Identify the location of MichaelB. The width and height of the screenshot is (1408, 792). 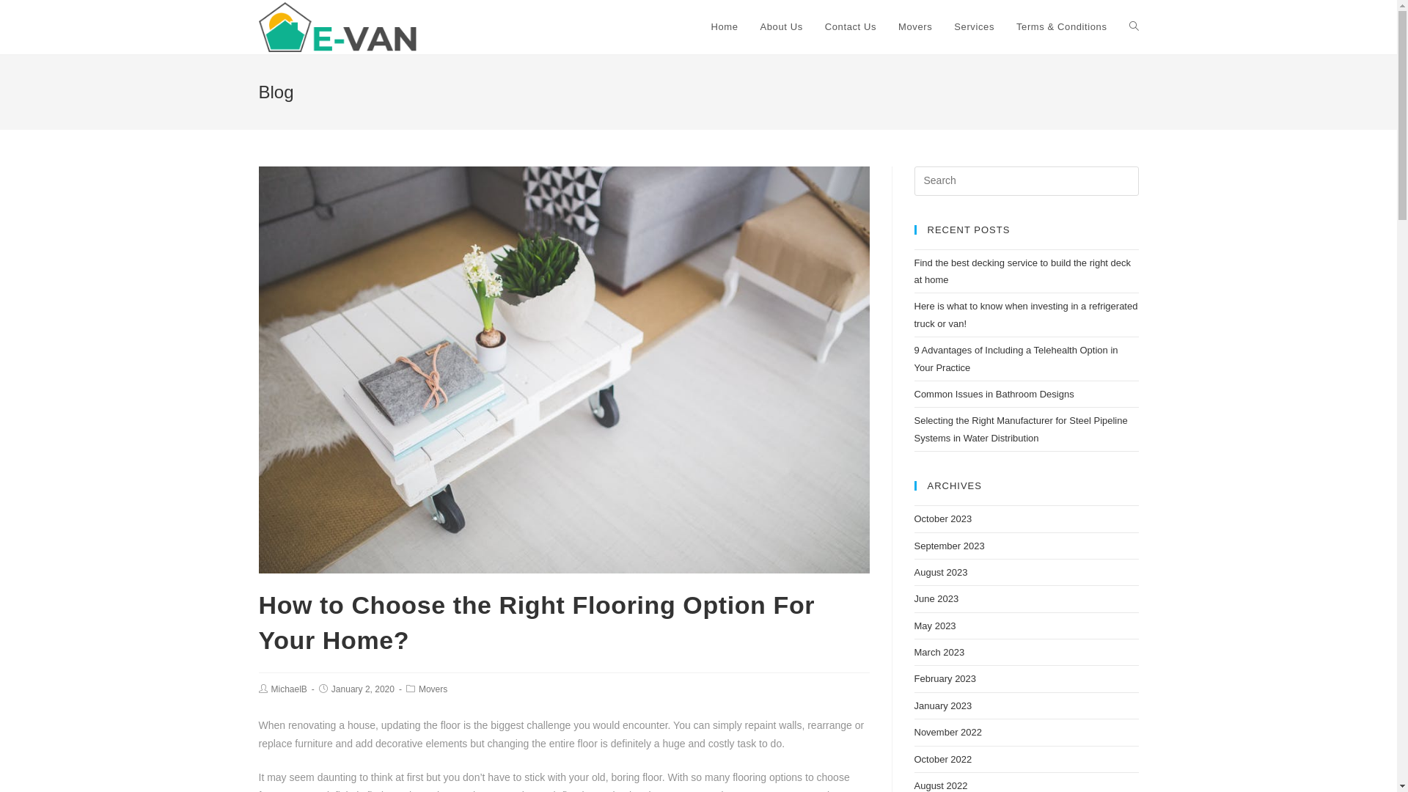
(289, 689).